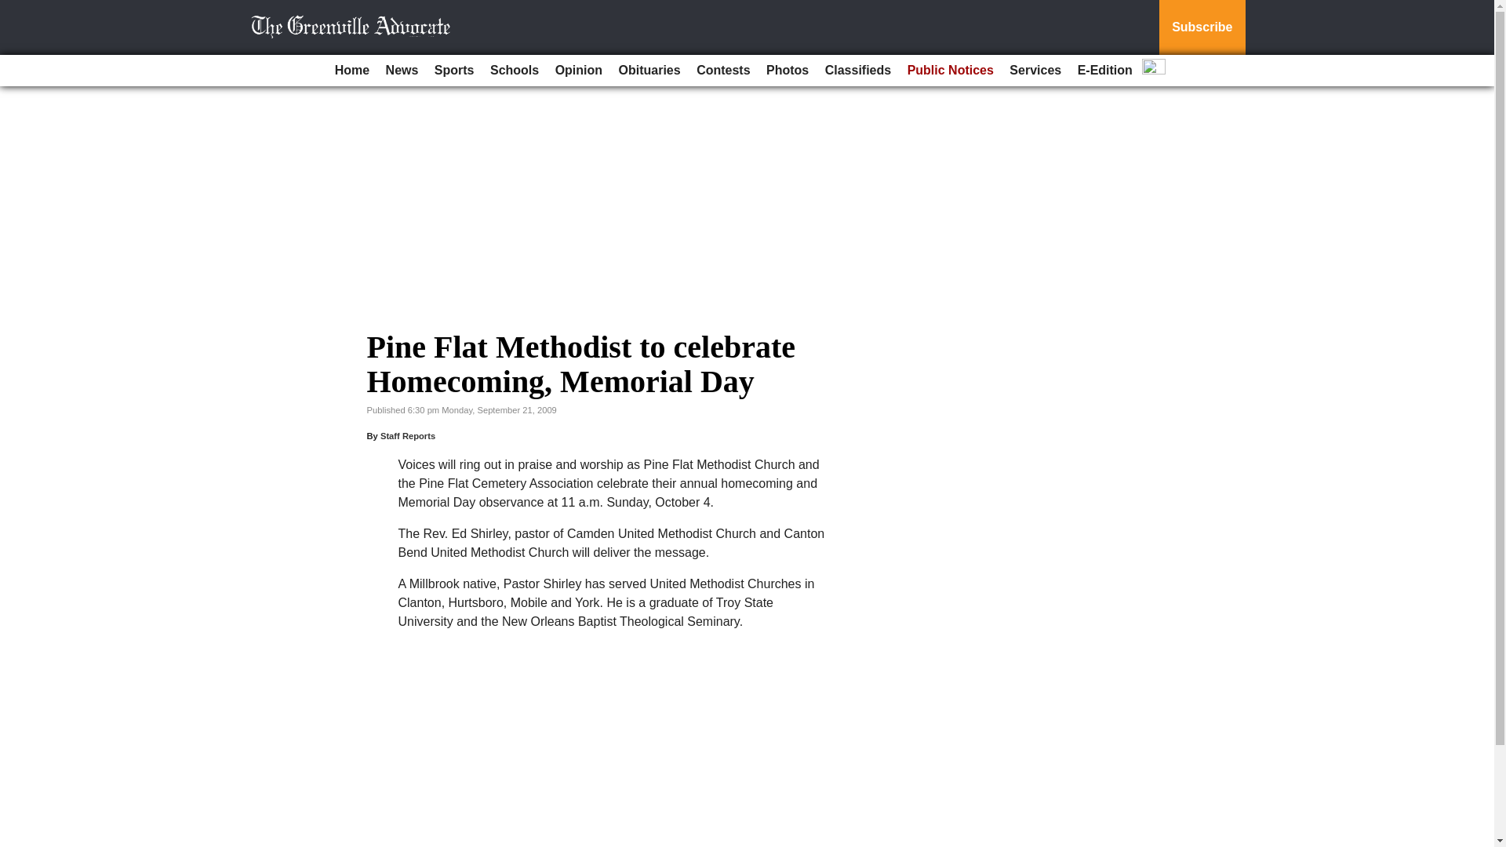 The height and width of the screenshot is (847, 1506). Describe the element at coordinates (1202, 27) in the screenshot. I see `Subscribe` at that location.